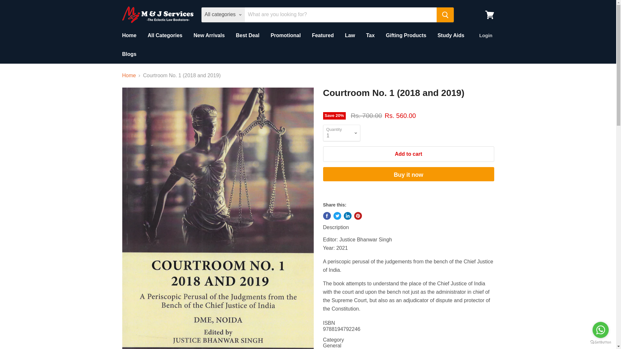  I want to click on Best Deal, so click(248, 35).